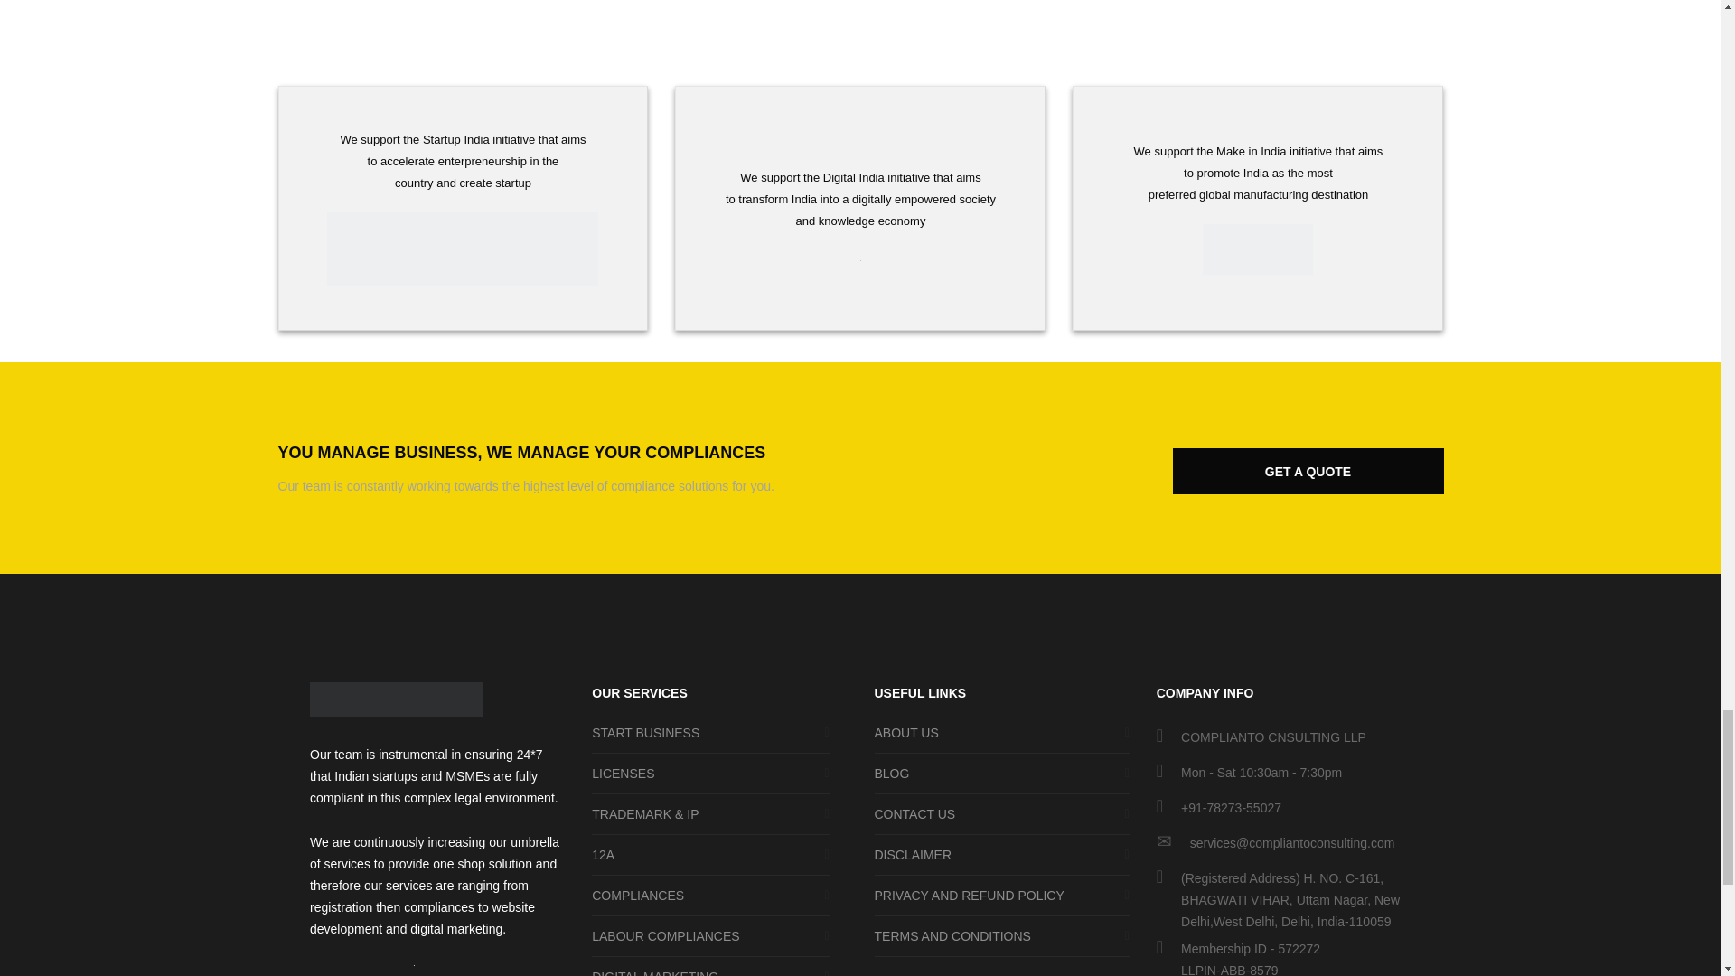 This screenshot has height=976, width=1735. I want to click on Layer-12, so click(397, 699).